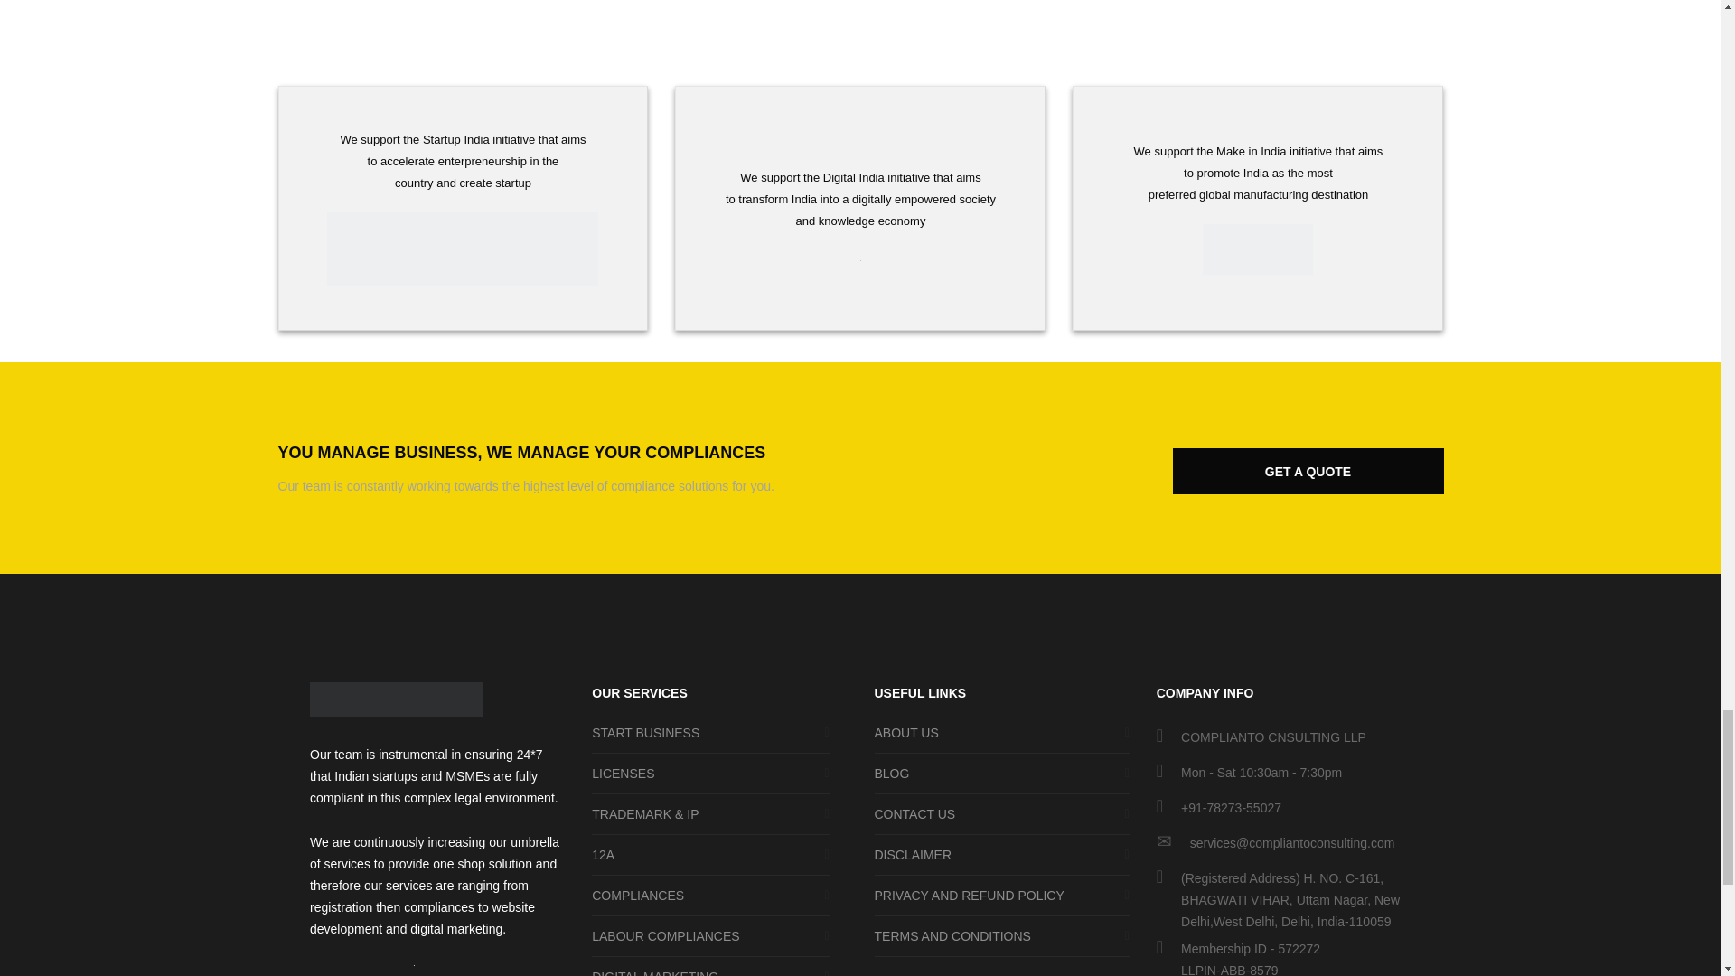 This screenshot has height=976, width=1735. I want to click on Layer-12, so click(397, 699).